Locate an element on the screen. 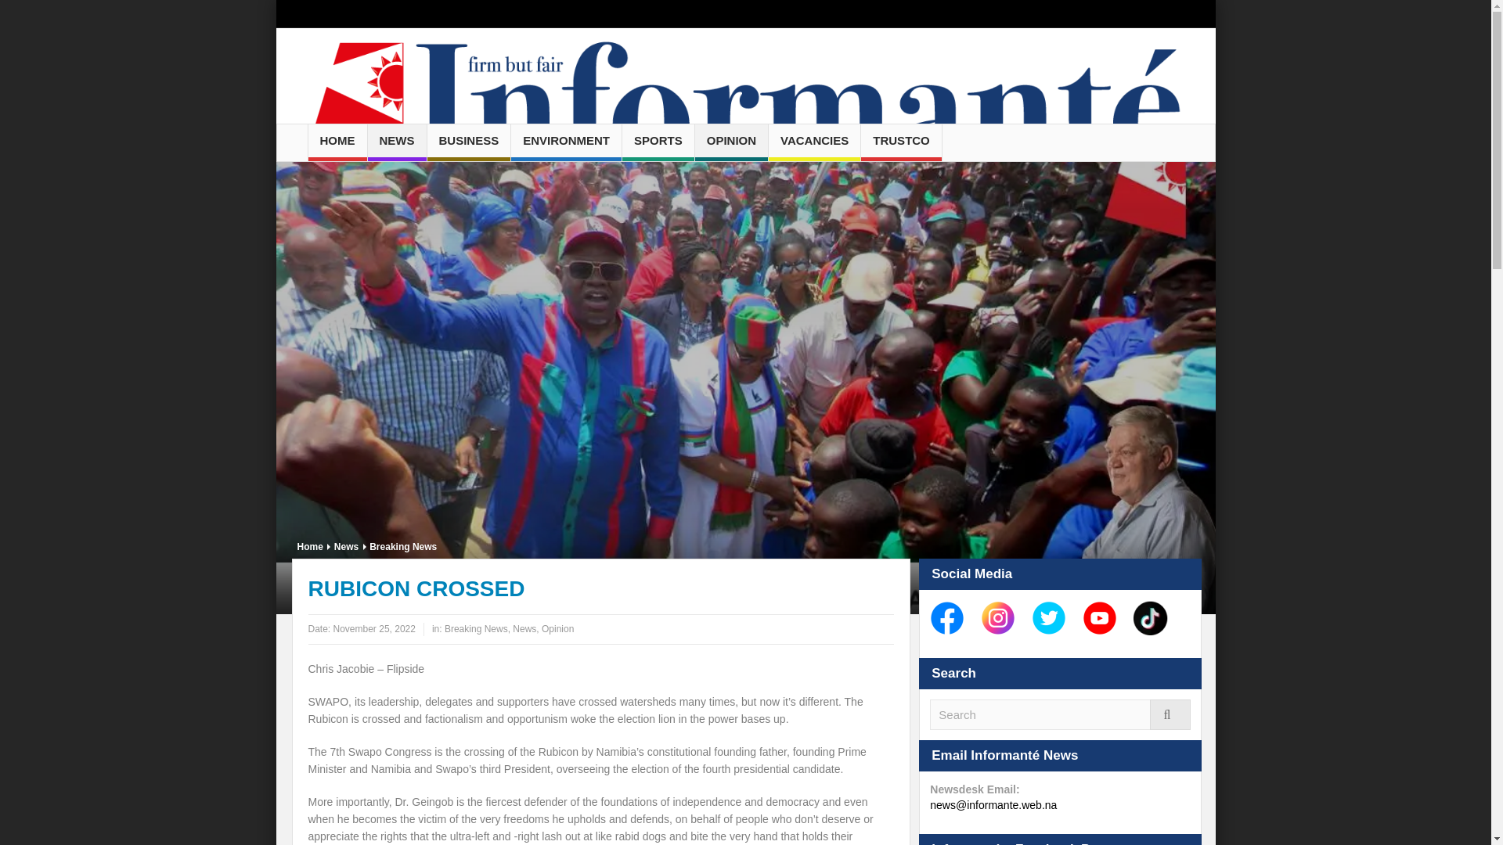 The height and width of the screenshot is (845, 1503). HOME is located at coordinates (337, 142).